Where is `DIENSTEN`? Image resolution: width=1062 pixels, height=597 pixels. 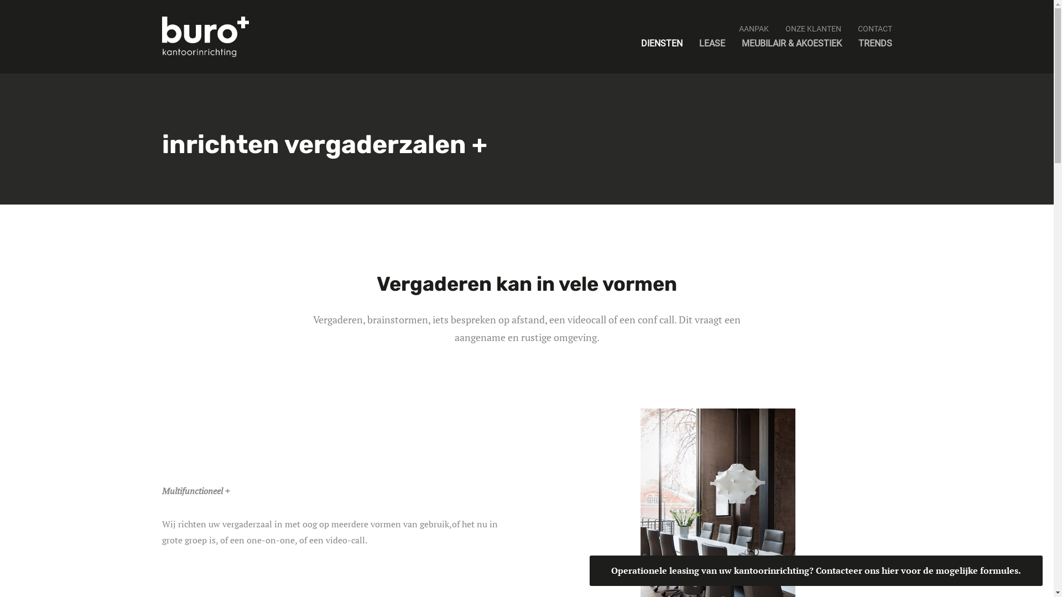
DIENSTEN is located at coordinates (662, 43).